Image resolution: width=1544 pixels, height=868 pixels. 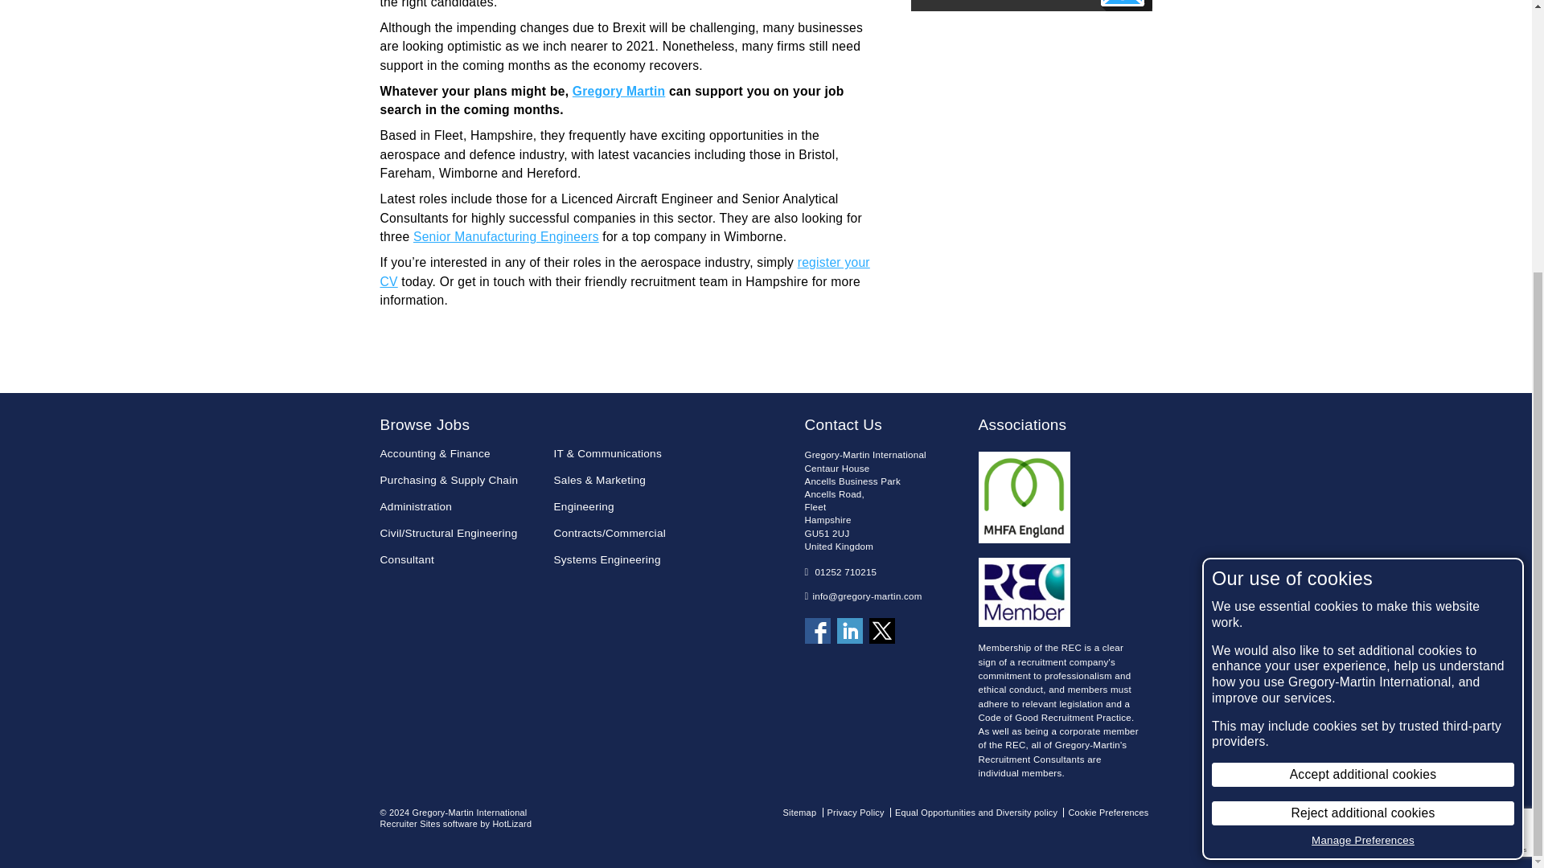 What do you see at coordinates (462, 506) in the screenshot?
I see `Administration` at bounding box center [462, 506].